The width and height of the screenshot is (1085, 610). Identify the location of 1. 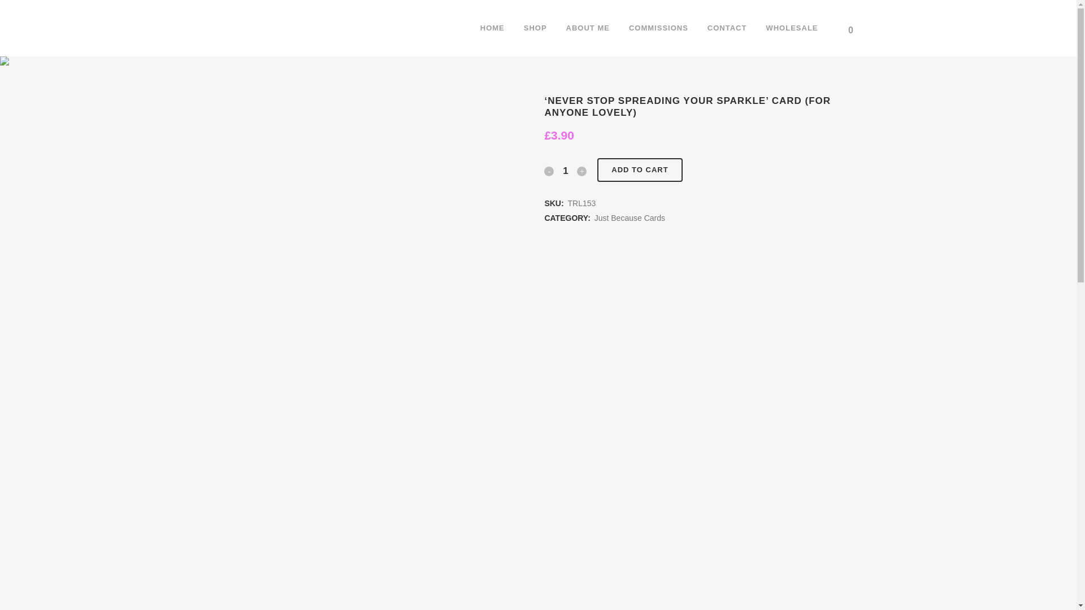
(565, 171).